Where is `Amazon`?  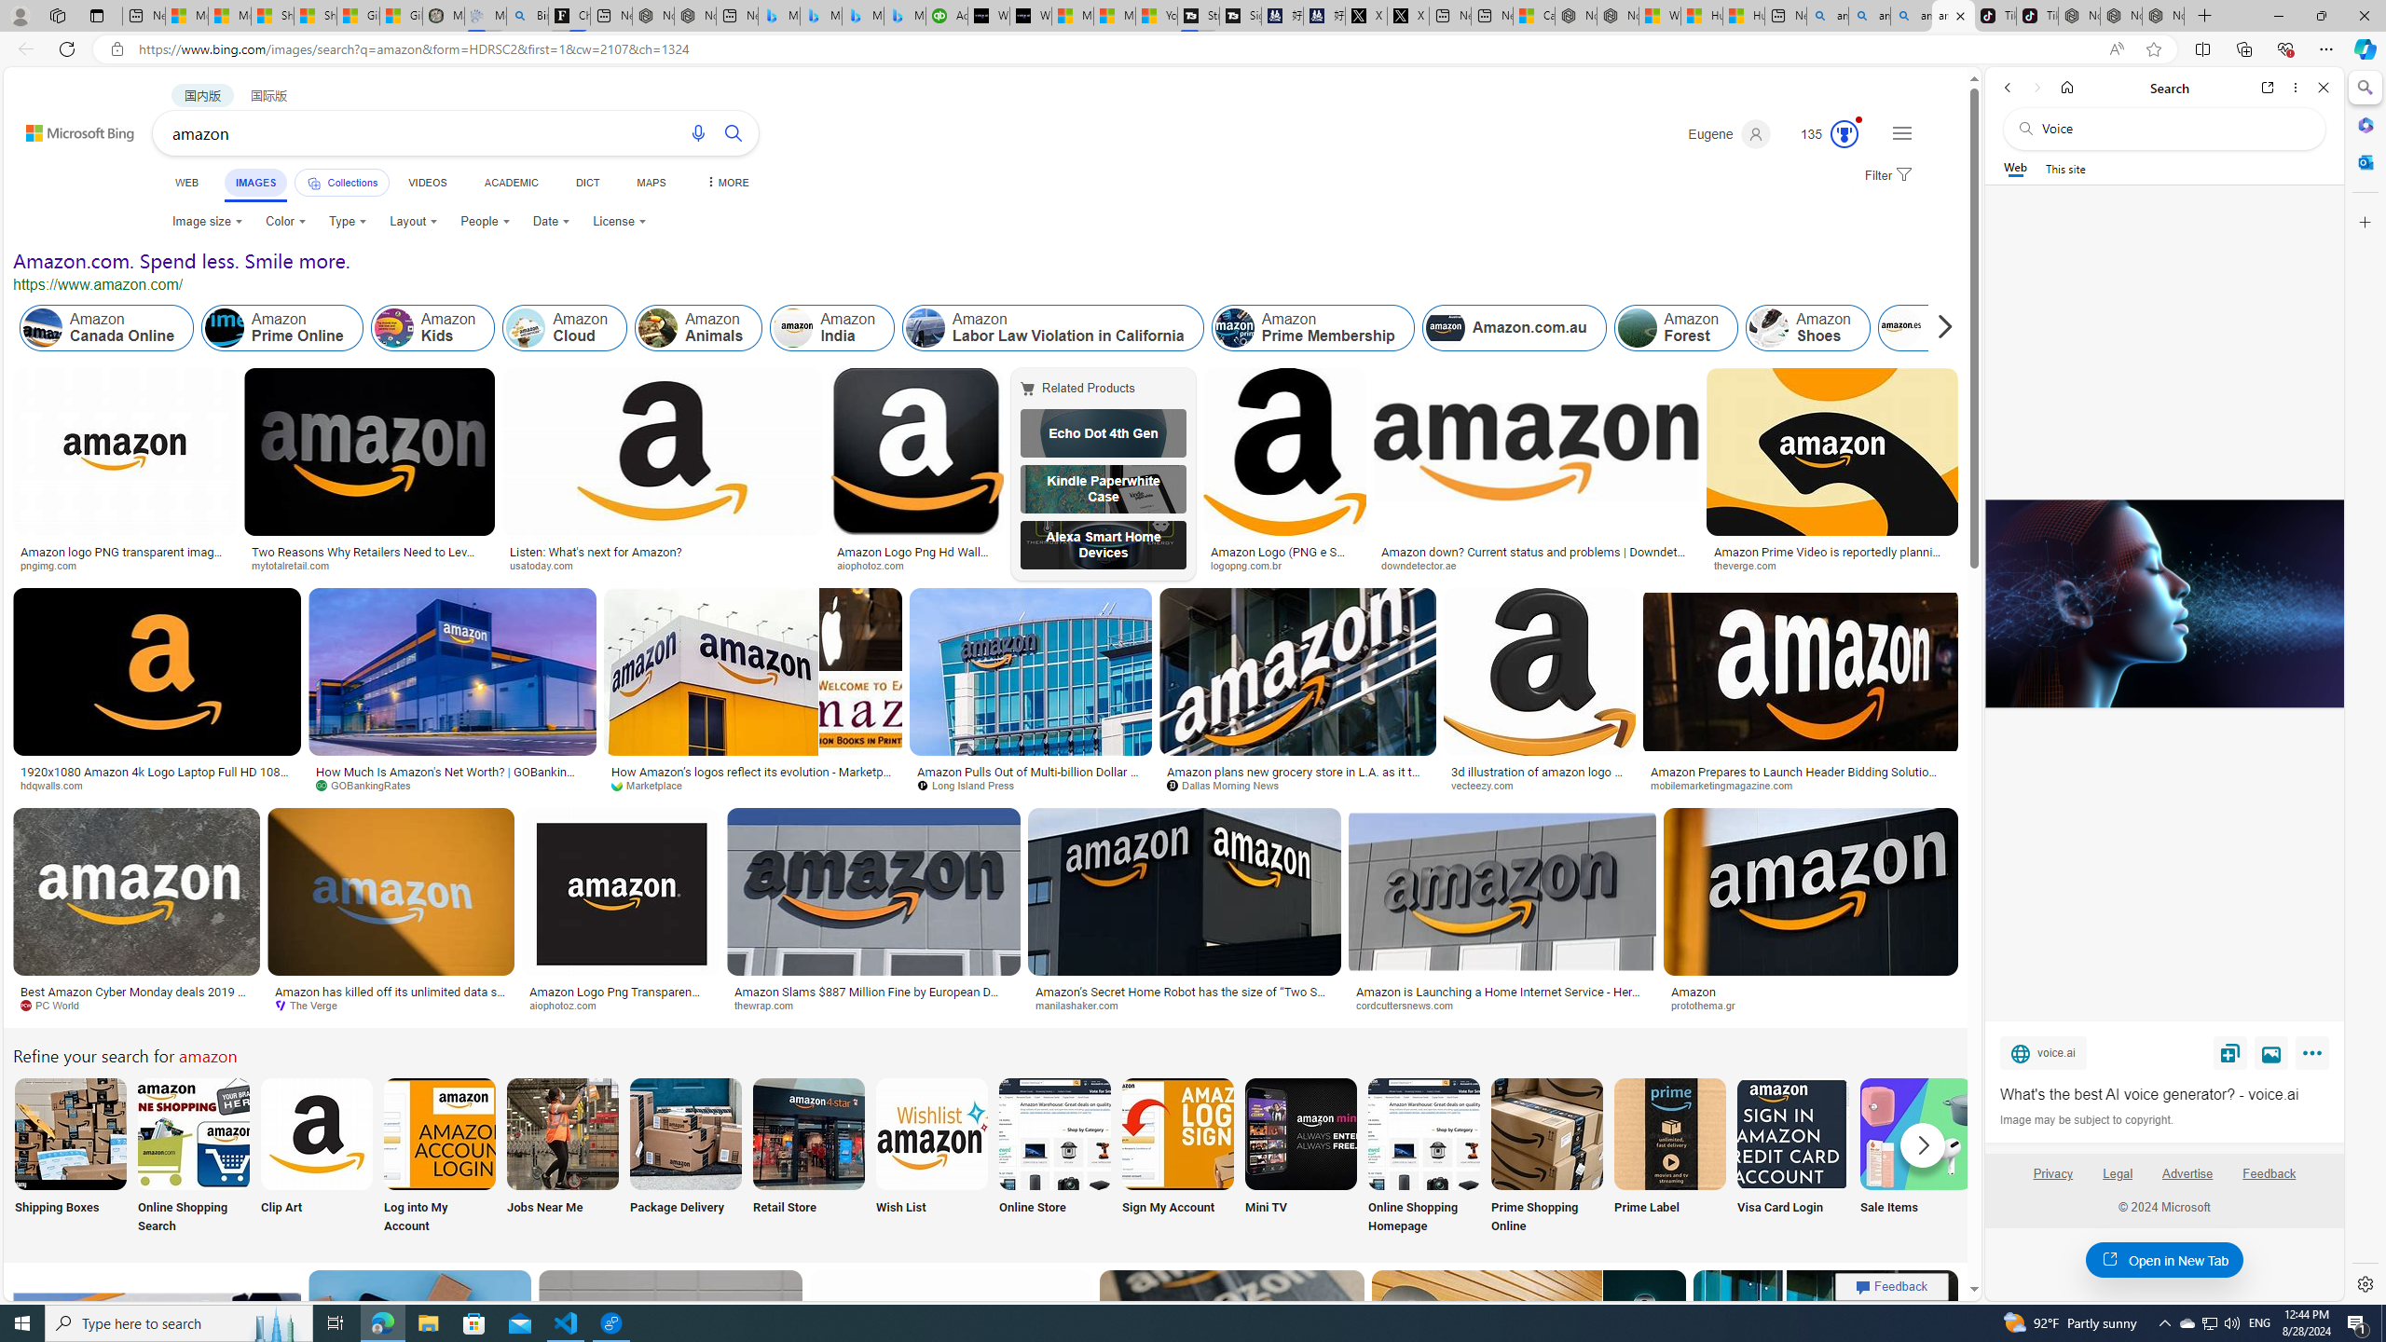
Amazon is located at coordinates (1811, 992).